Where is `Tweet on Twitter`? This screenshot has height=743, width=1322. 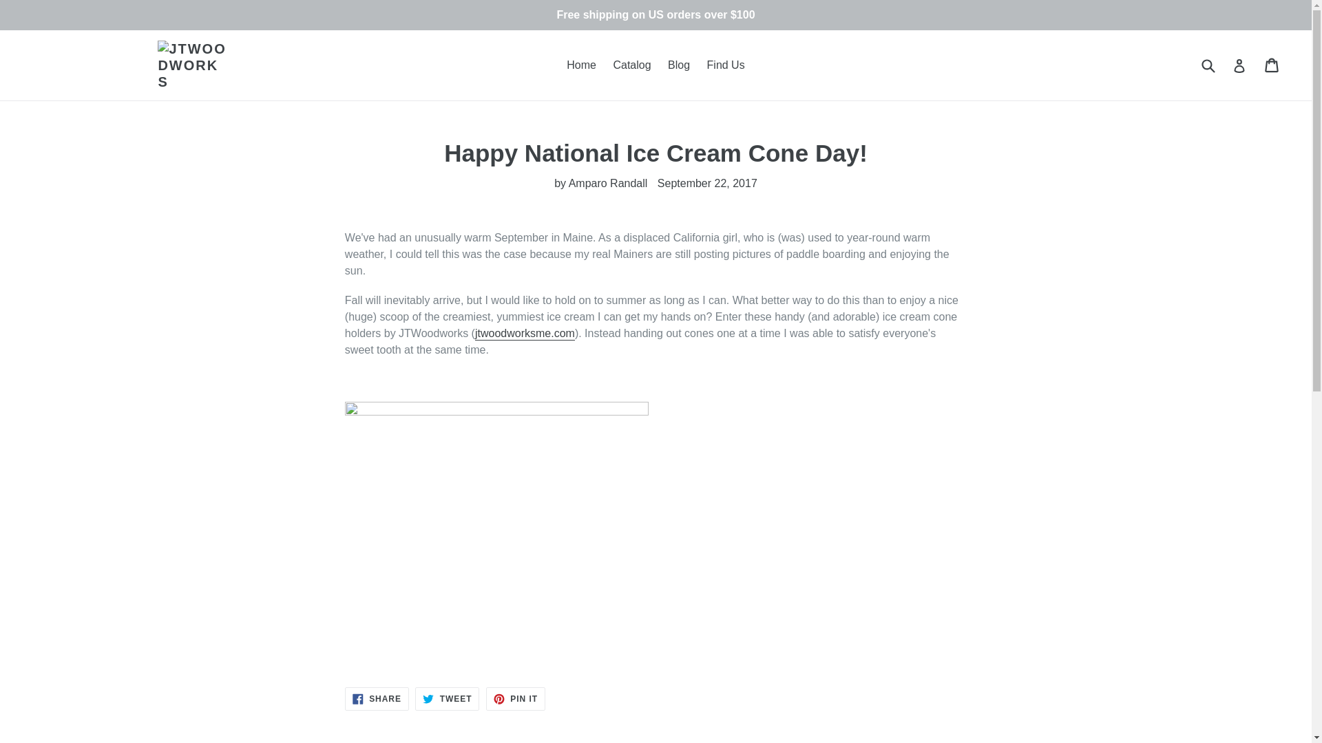
Tweet on Twitter is located at coordinates (377, 699).